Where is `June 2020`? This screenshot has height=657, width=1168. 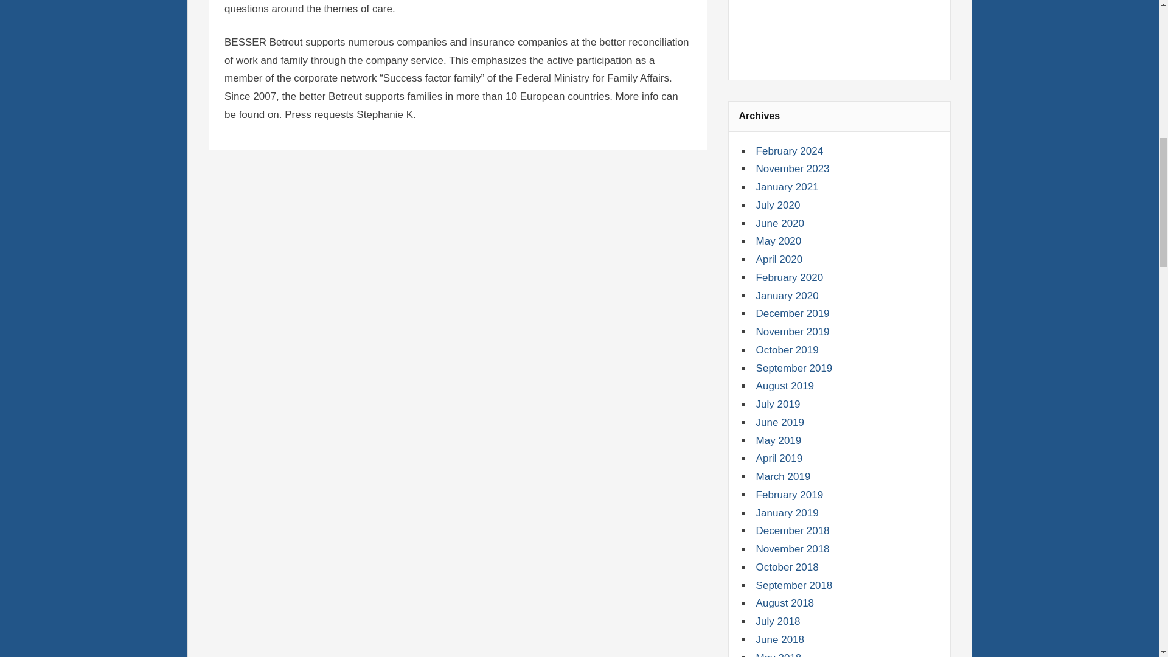 June 2020 is located at coordinates (780, 223).